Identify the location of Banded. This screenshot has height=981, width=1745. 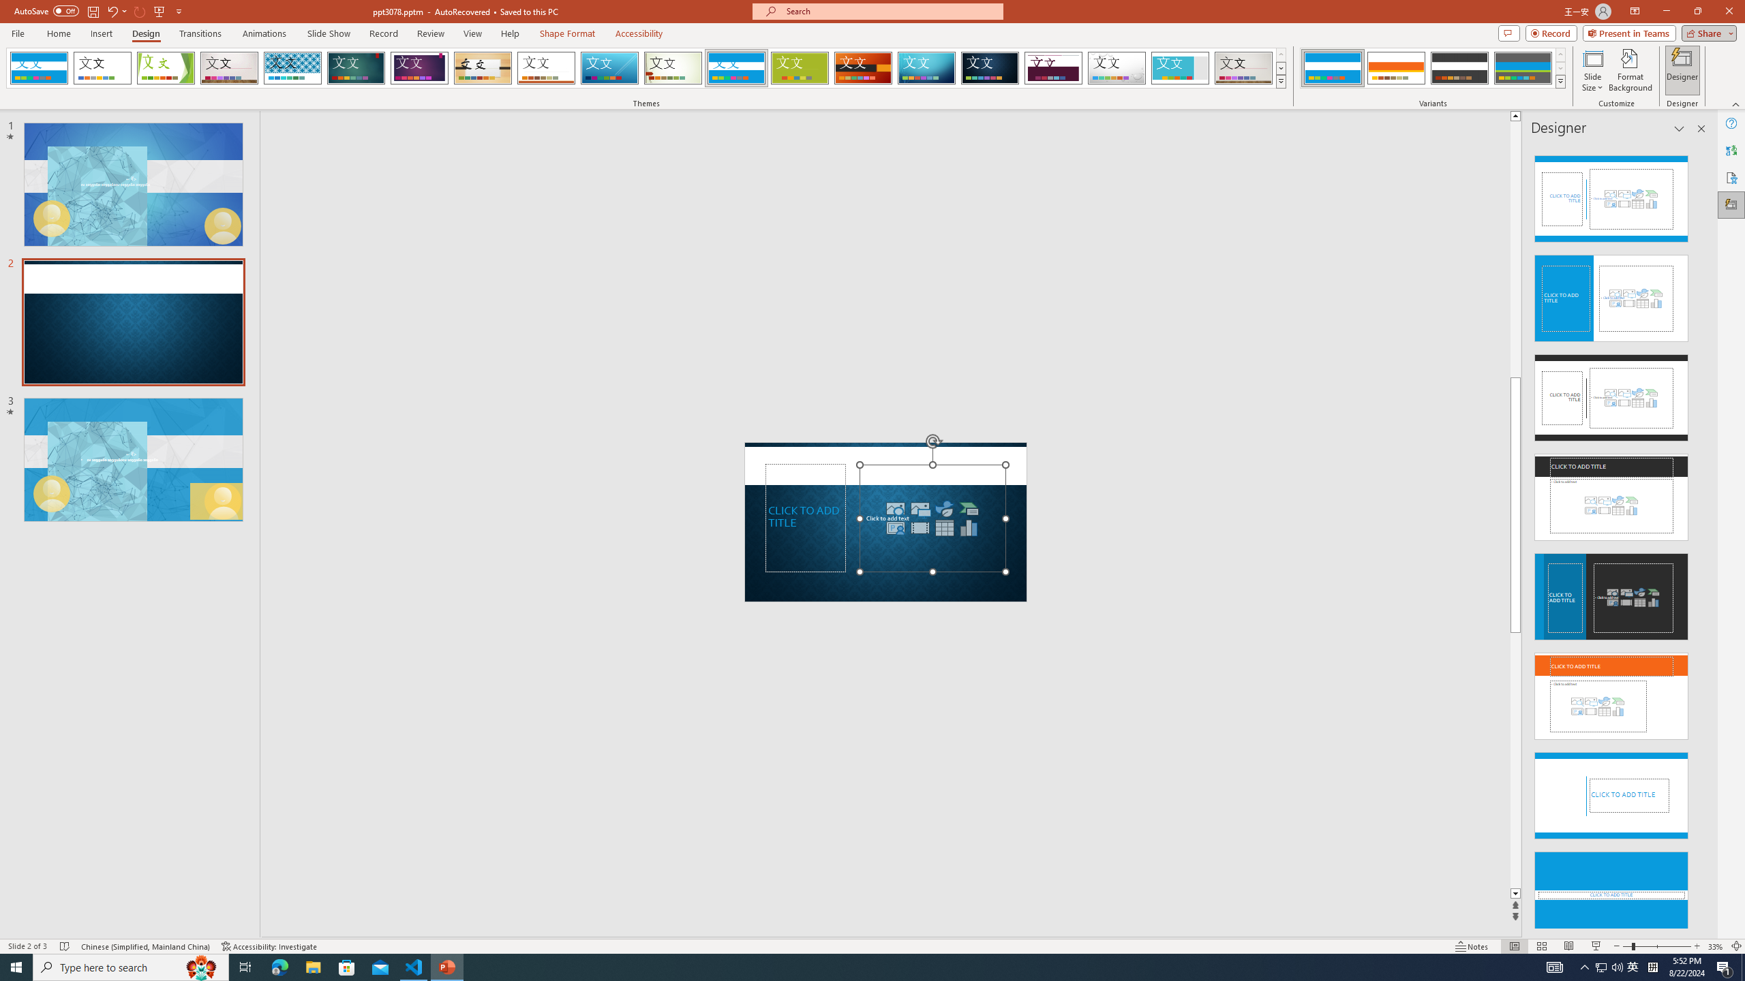
(736, 68).